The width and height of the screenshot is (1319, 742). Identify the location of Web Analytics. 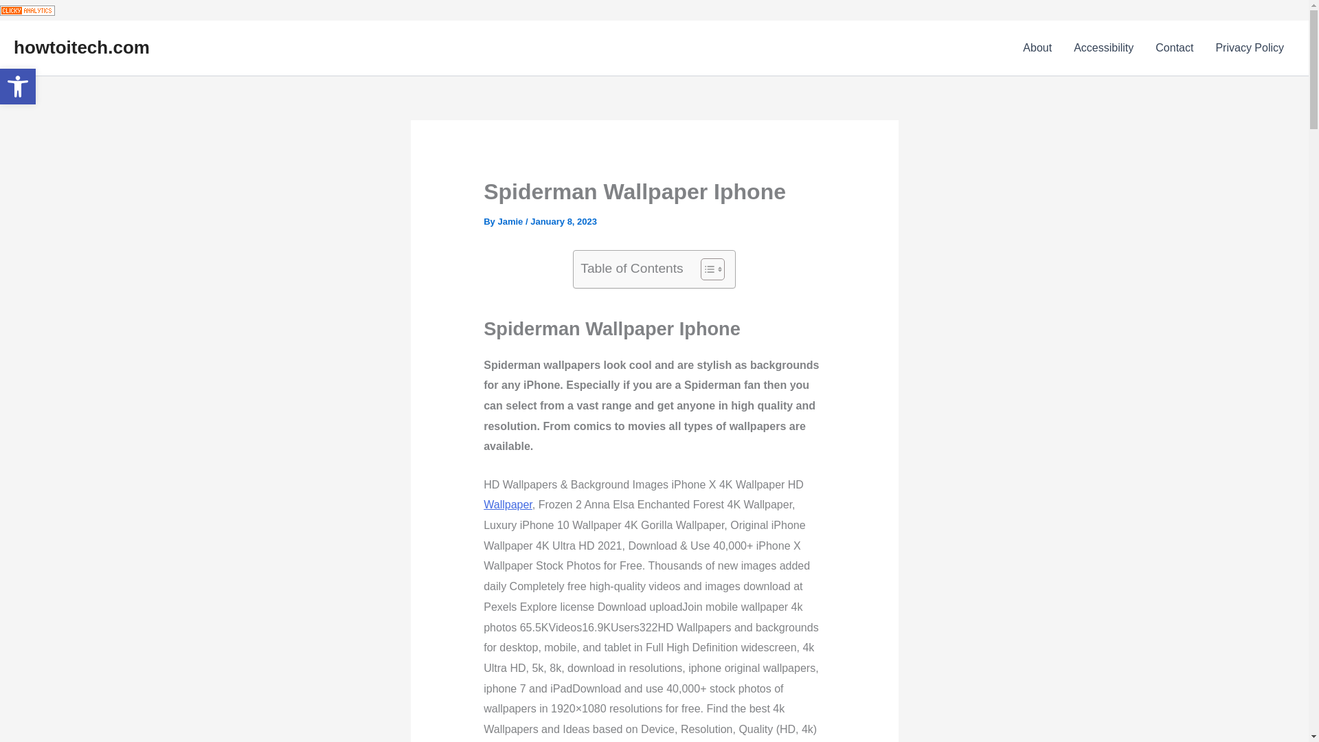
(18, 87).